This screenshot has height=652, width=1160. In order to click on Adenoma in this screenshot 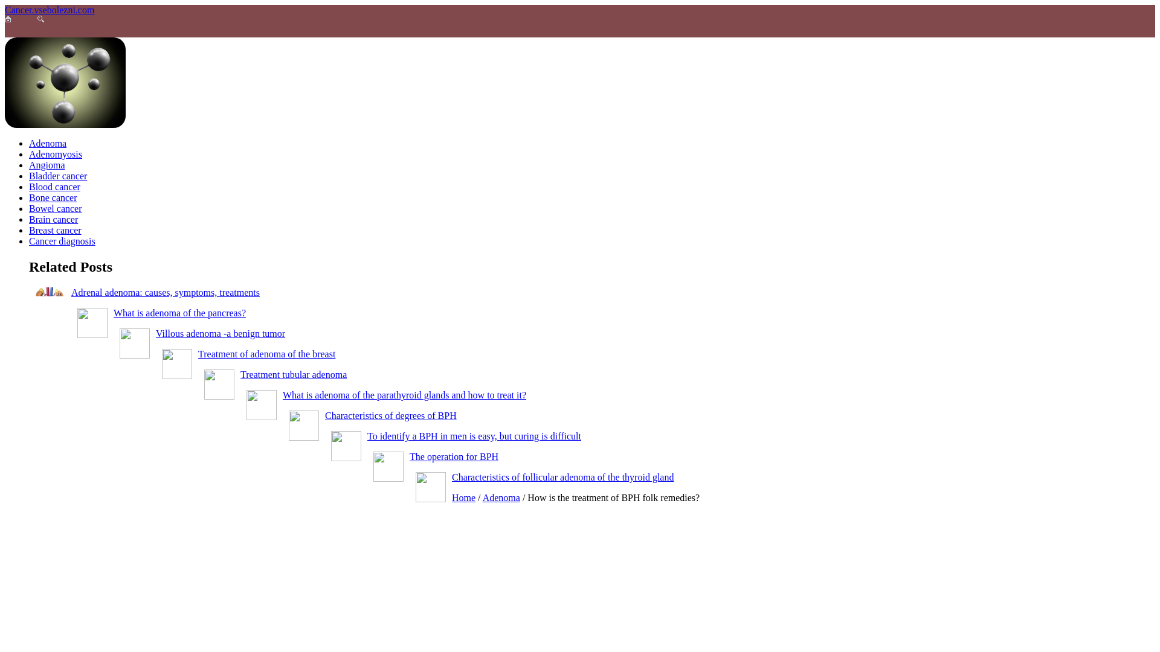, I will do `click(47, 143)`.